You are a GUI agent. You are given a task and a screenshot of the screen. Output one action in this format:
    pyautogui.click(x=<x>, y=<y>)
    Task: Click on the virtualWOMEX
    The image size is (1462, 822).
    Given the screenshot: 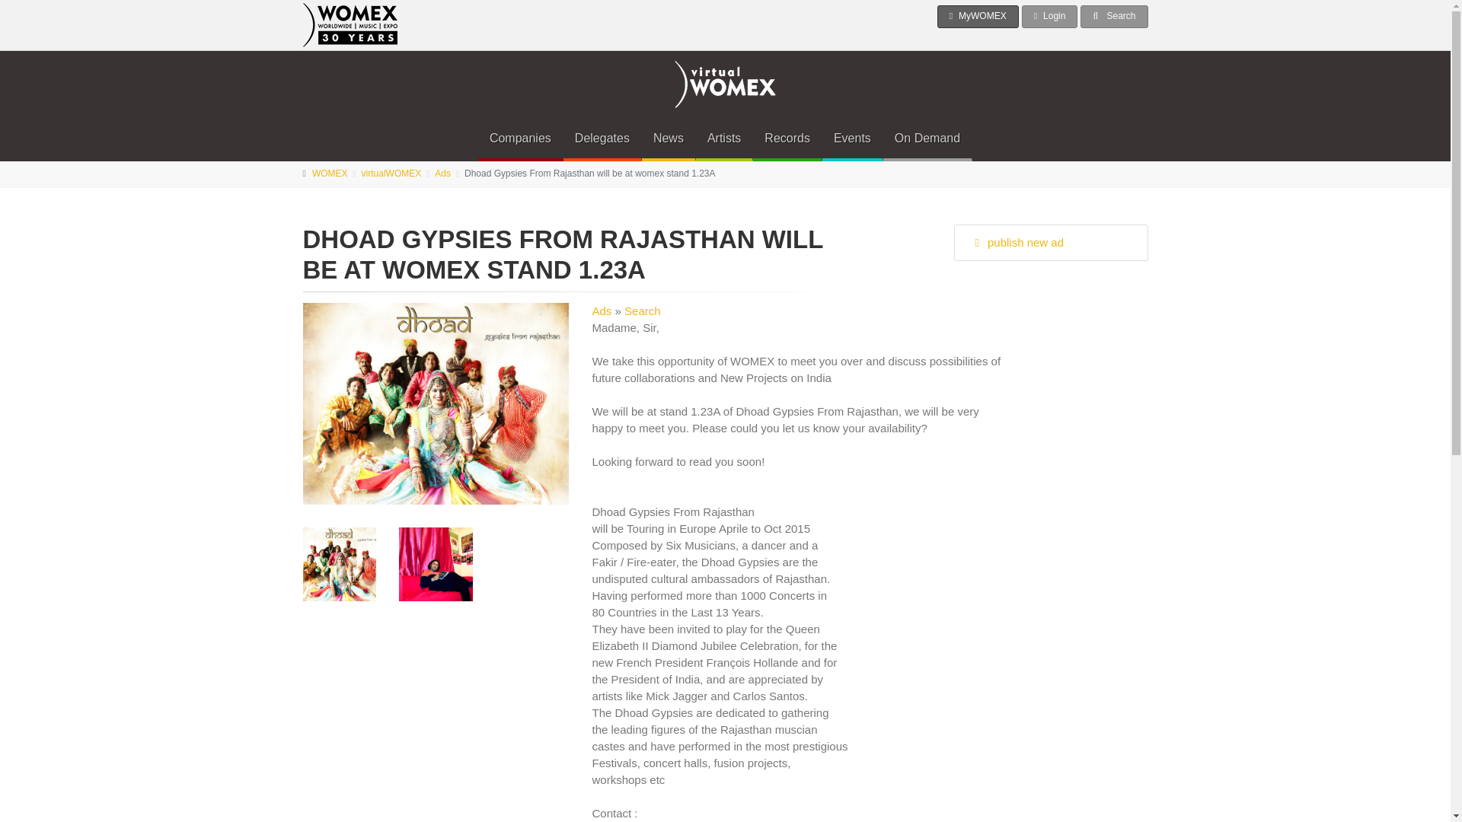 What is the action you would take?
    pyautogui.click(x=391, y=174)
    